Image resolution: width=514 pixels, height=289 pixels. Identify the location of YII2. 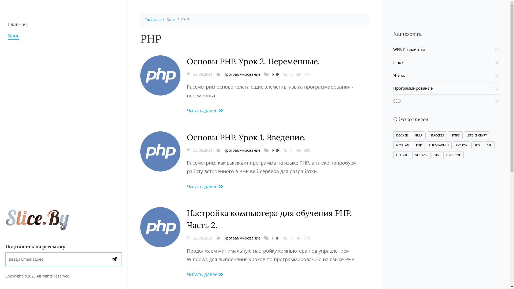
(437, 155).